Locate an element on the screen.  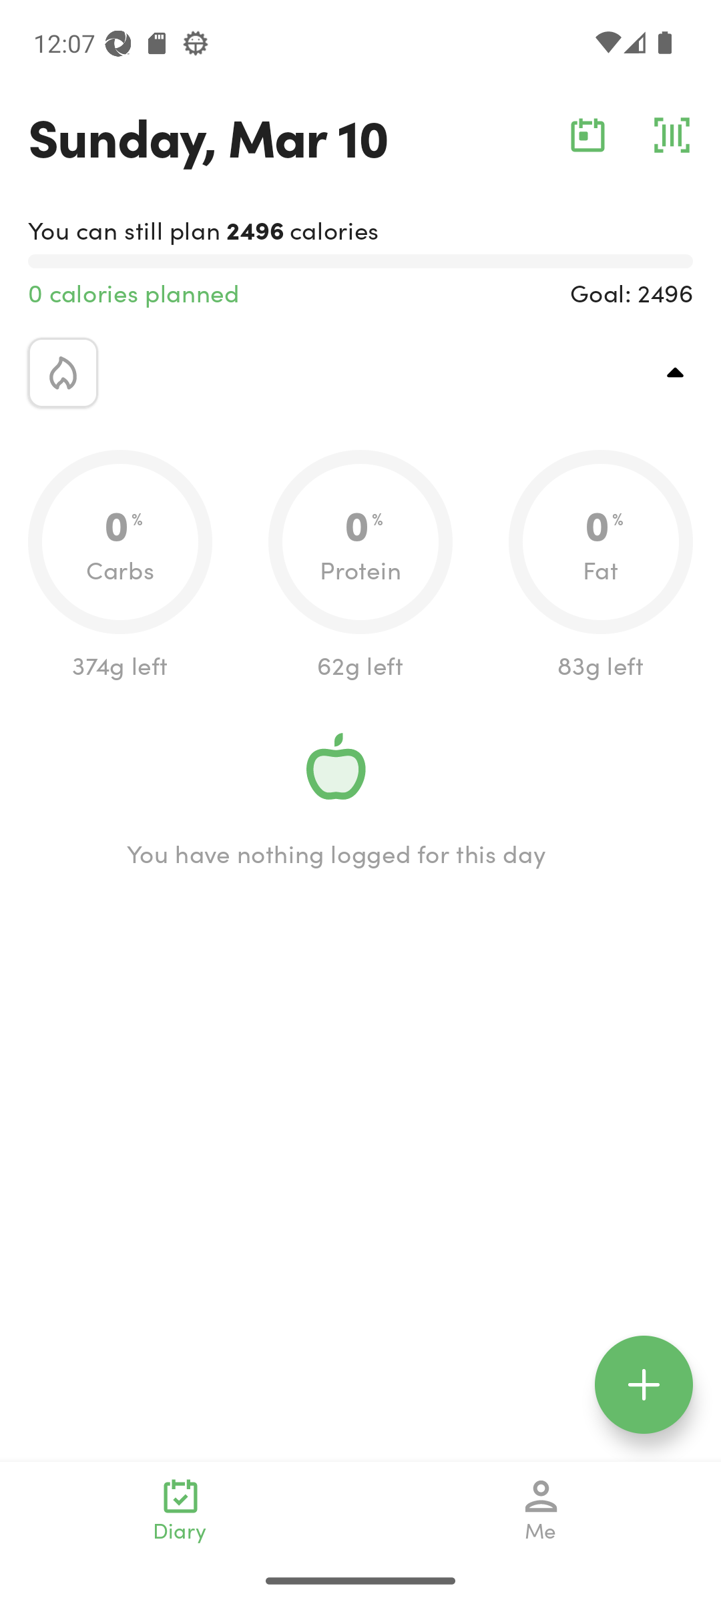
0.0 0 % Carbs 374g left is located at coordinates (120, 566).